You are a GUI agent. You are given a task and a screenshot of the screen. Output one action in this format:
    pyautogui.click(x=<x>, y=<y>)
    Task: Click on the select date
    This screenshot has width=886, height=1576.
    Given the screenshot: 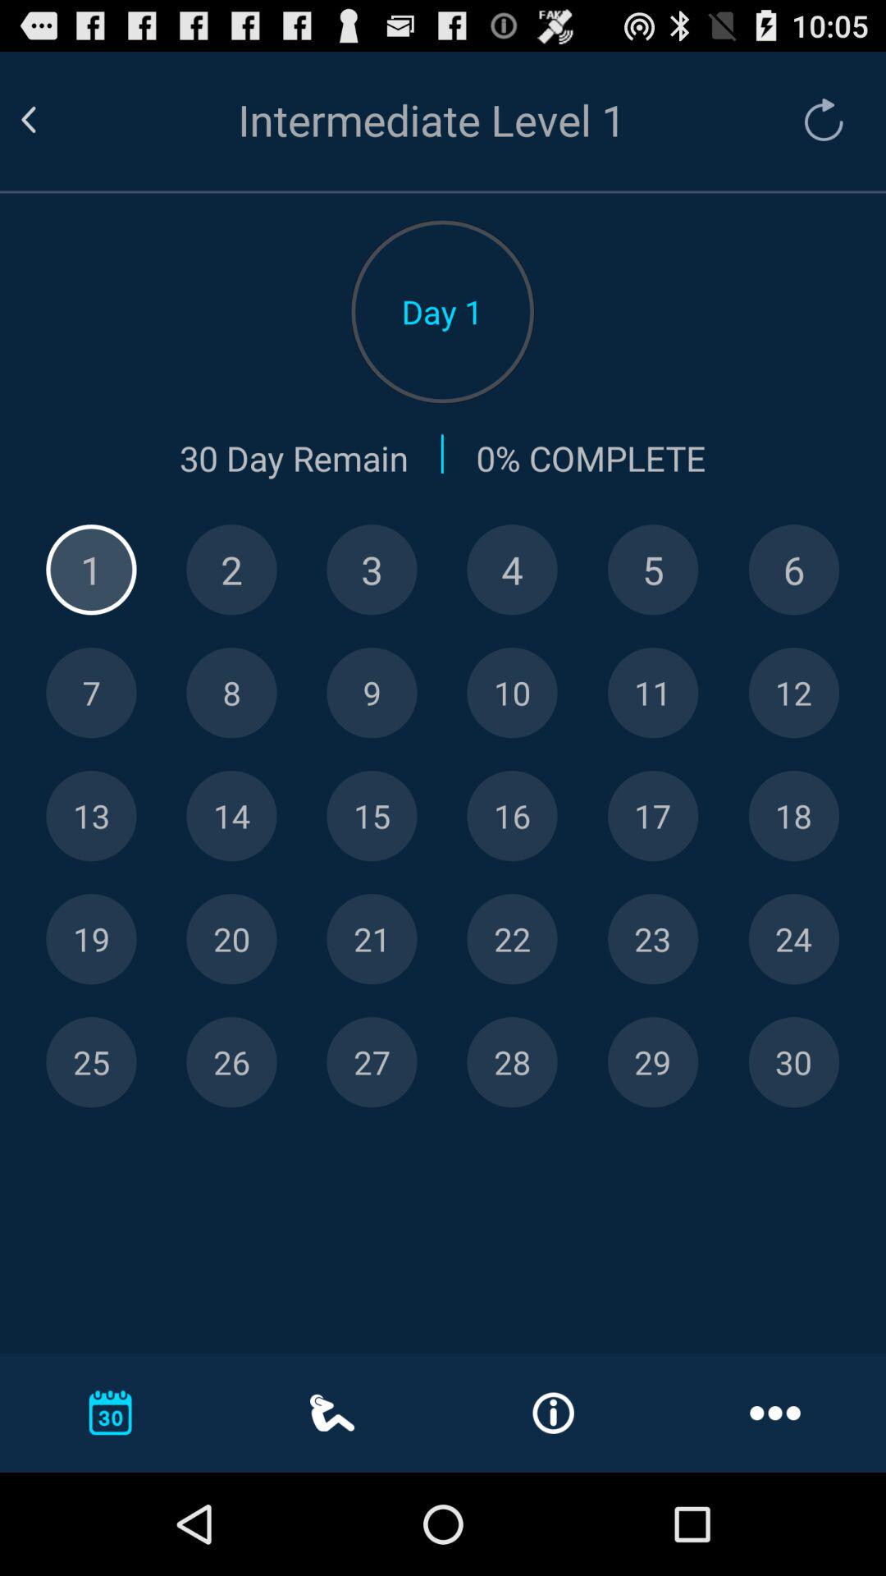 What is the action you would take?
    pyautogui.click(x=794, y=939)
    